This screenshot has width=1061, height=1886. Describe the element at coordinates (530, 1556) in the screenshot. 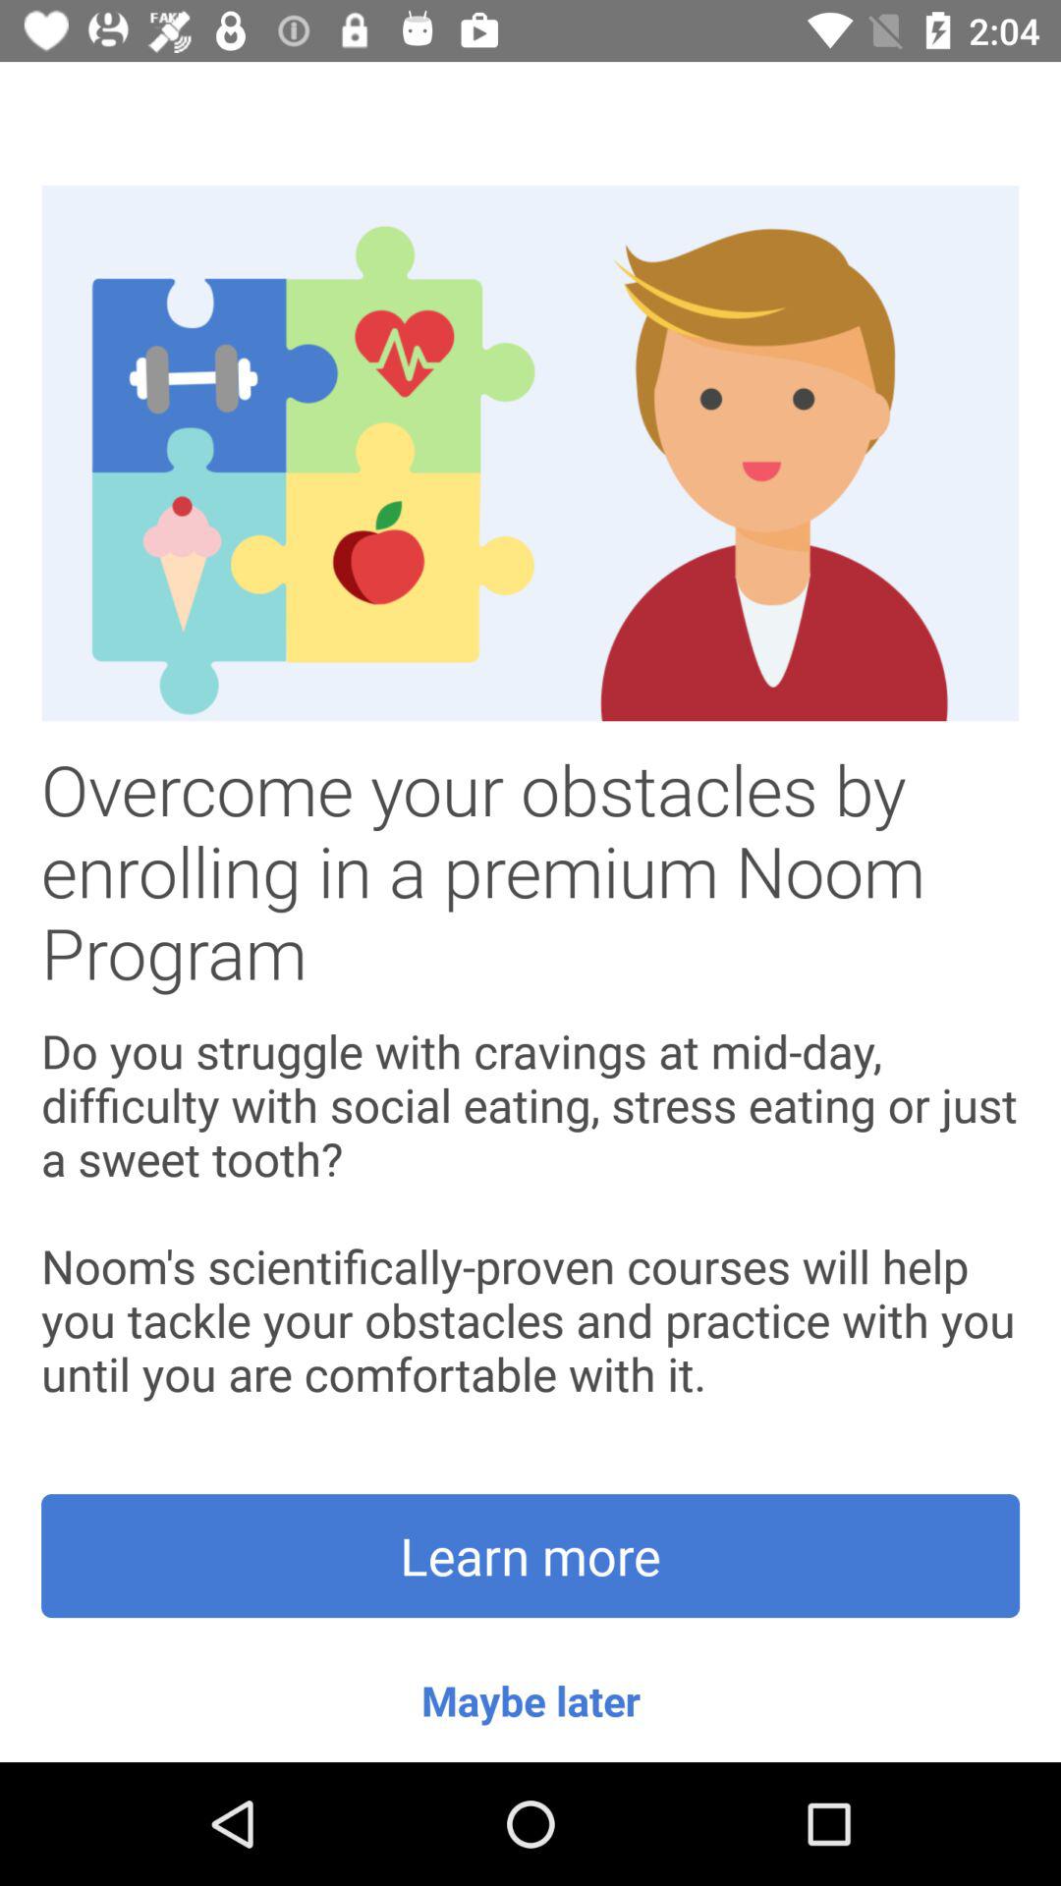

I see `turn off learn more` at that location.